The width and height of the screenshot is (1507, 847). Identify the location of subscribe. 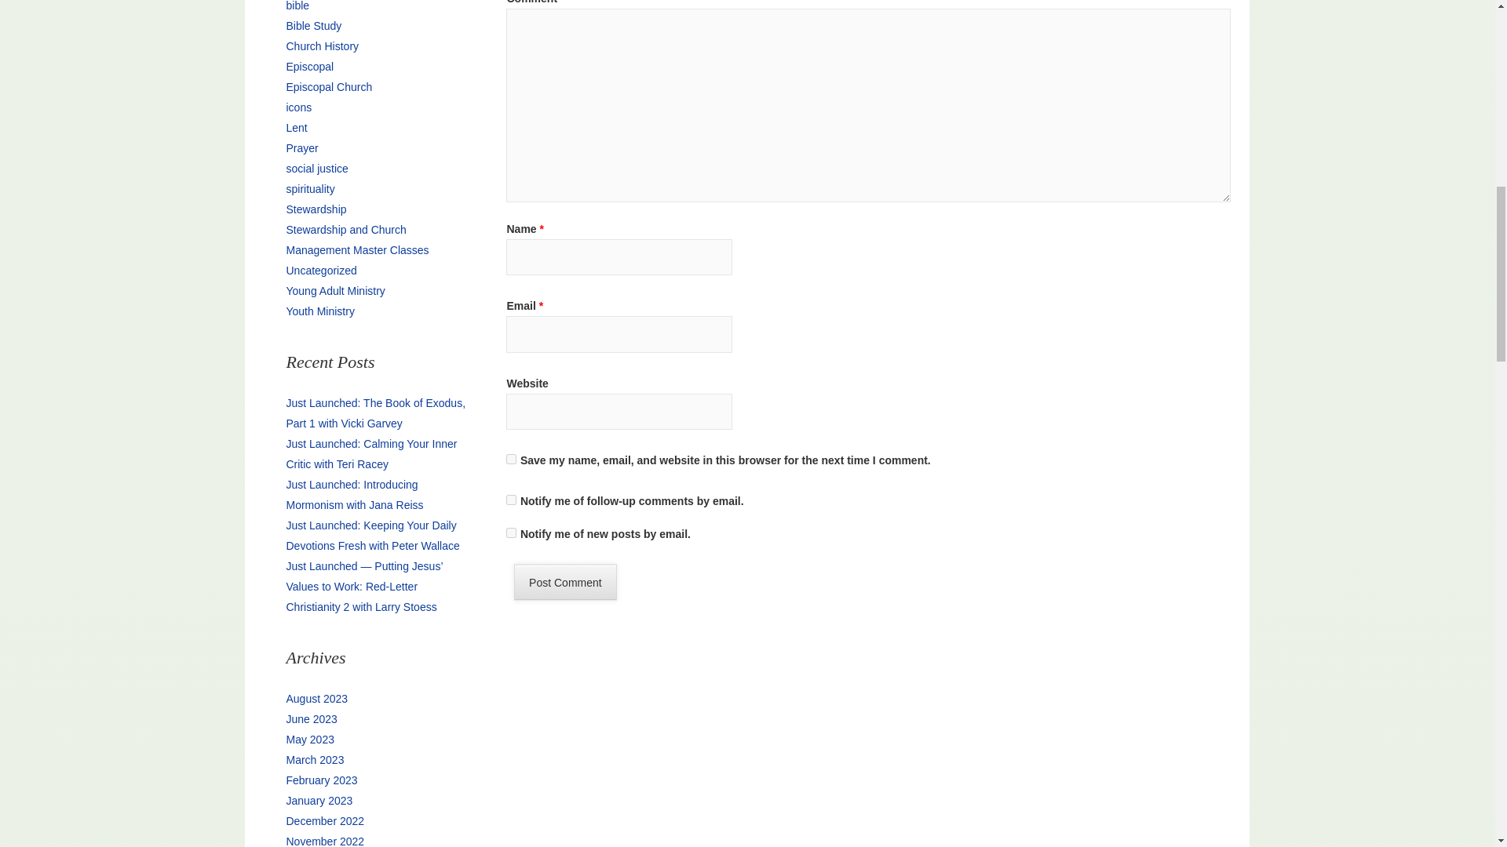
(512, 532).